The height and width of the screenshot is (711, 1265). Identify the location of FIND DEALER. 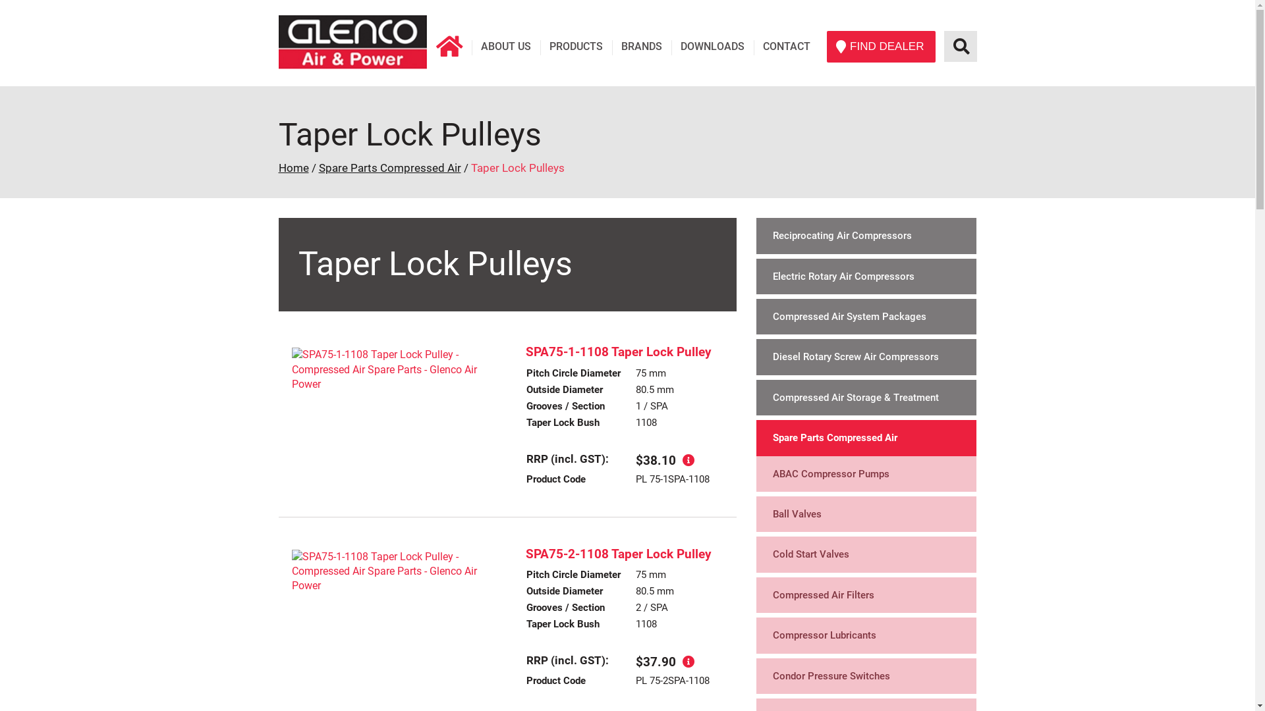
(881, 47).